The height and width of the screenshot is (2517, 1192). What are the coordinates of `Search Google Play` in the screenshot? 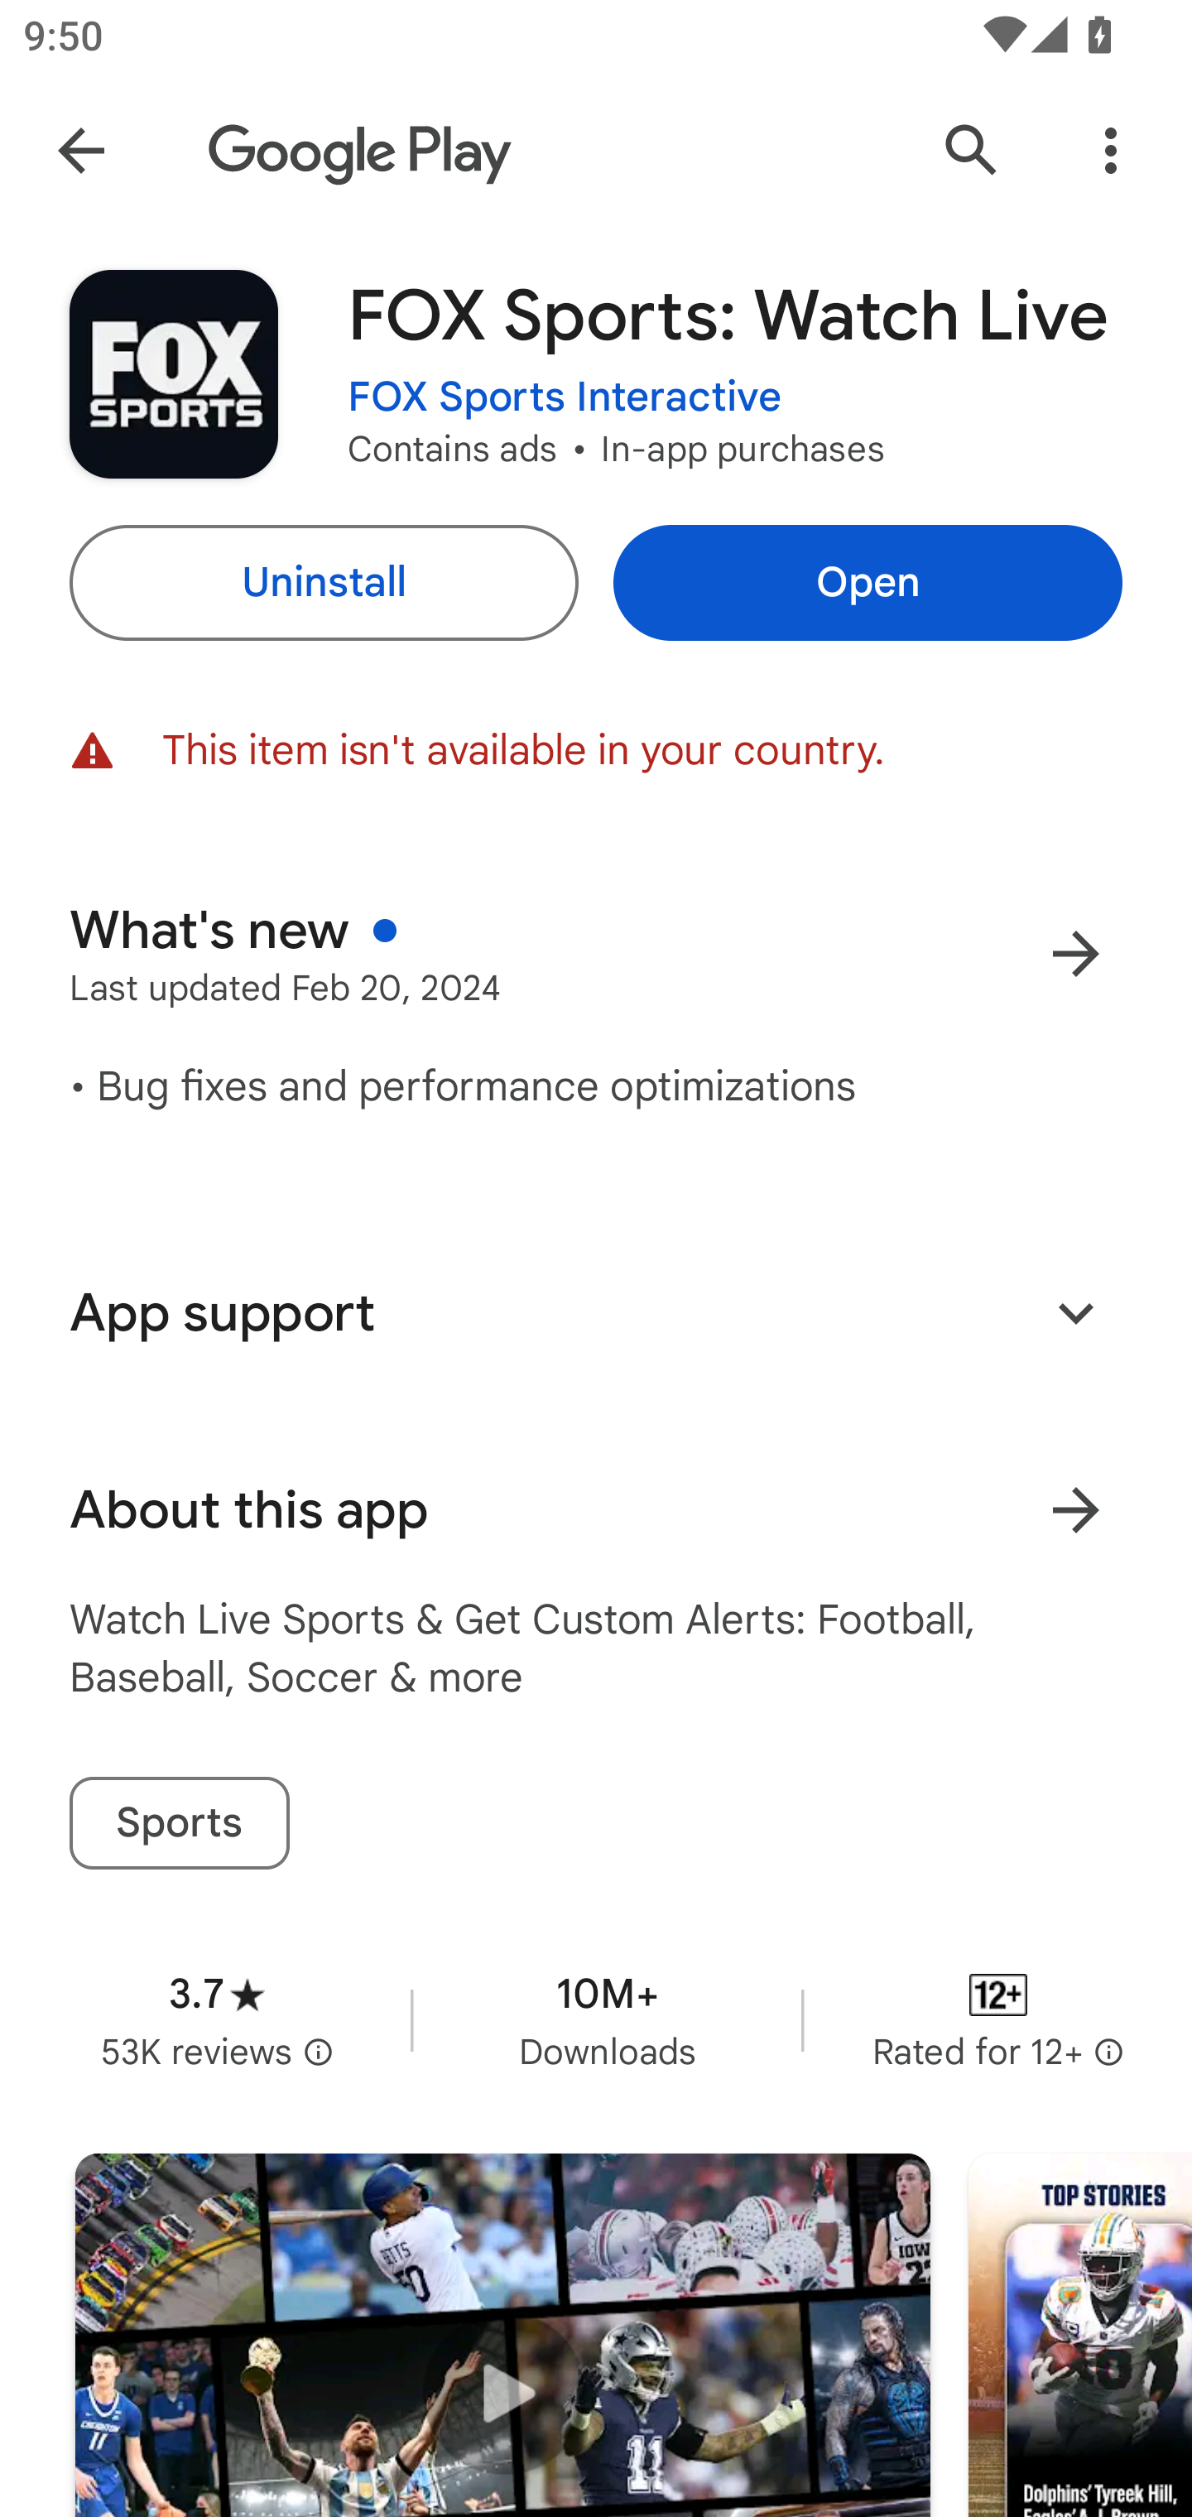 It's located at (972, 151).